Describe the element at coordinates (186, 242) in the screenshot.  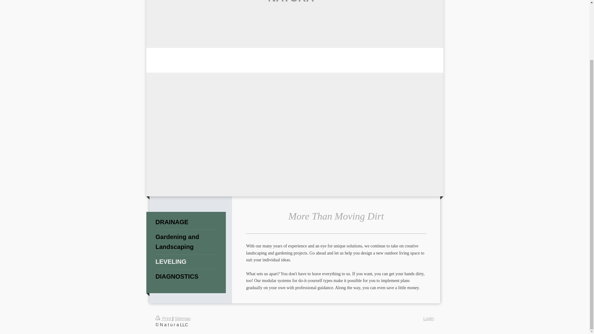
I see `Gardening and Landscaping` at that location.